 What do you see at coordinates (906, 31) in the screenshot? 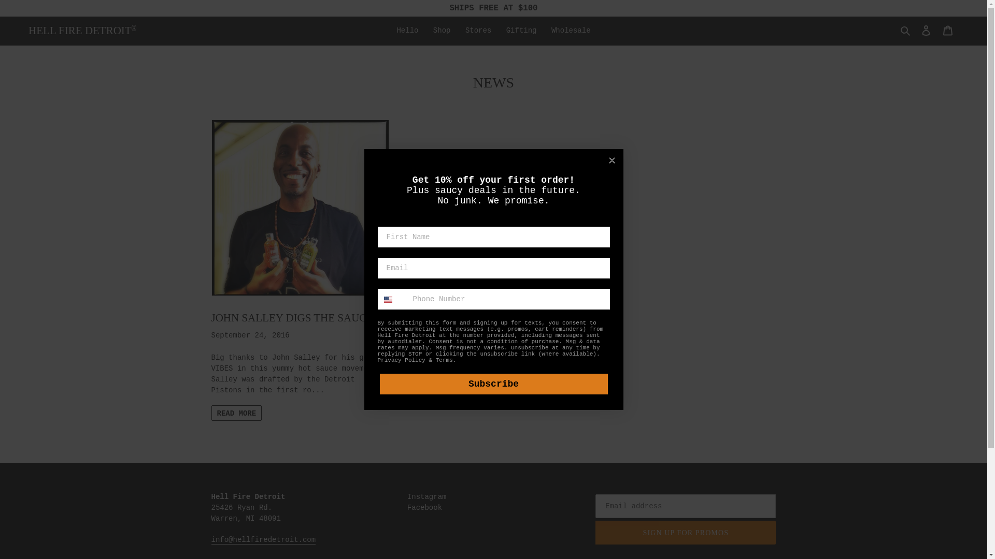
I see `Search` at bounding box center [906, 31].